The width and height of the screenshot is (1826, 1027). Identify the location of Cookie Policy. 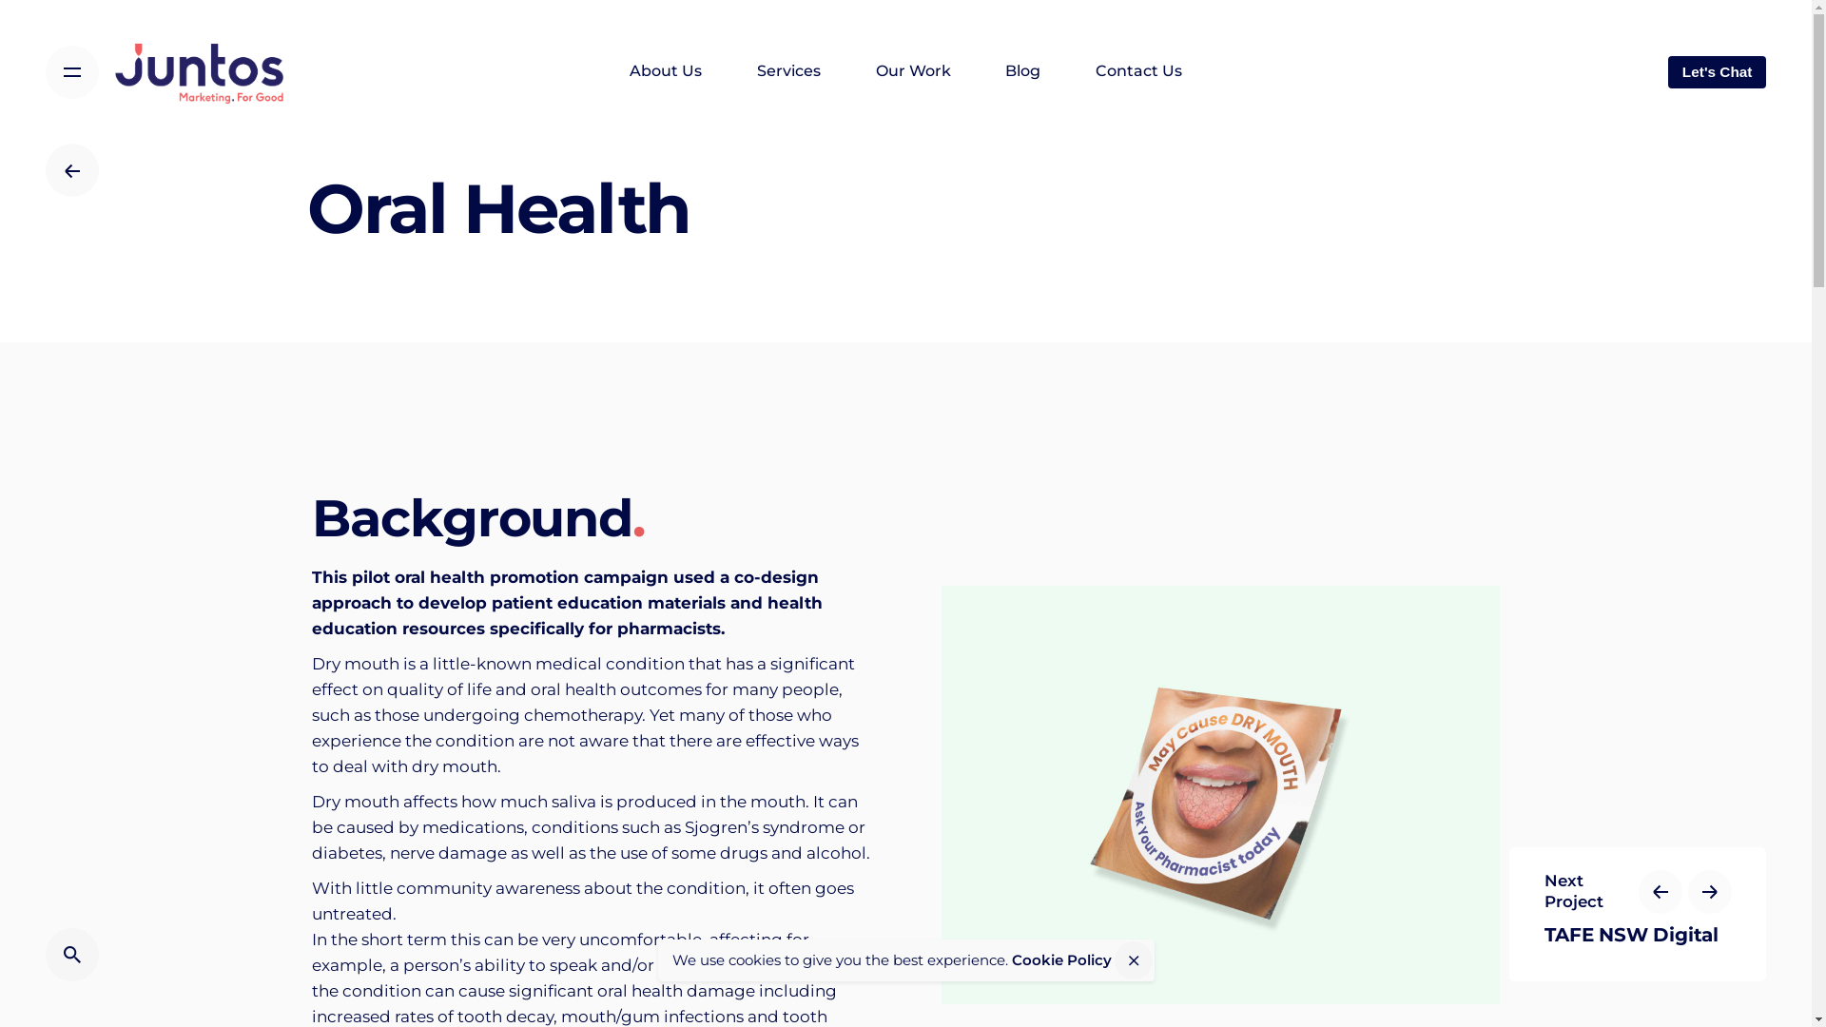
(1061, 960).